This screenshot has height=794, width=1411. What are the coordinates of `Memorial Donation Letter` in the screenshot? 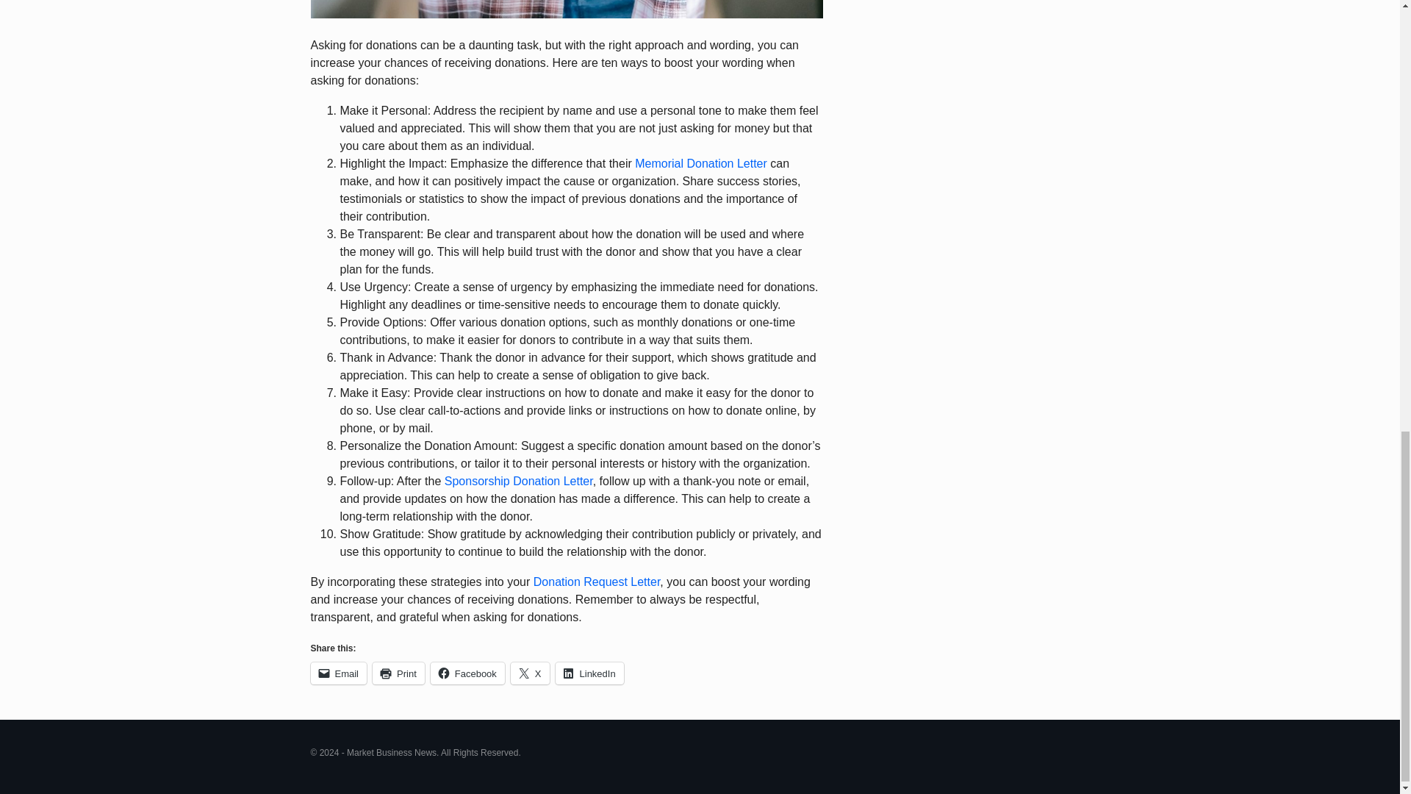 It's located at (701, 163).